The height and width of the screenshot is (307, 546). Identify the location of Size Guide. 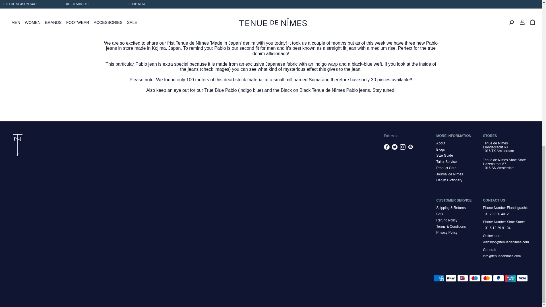
(445, 155).